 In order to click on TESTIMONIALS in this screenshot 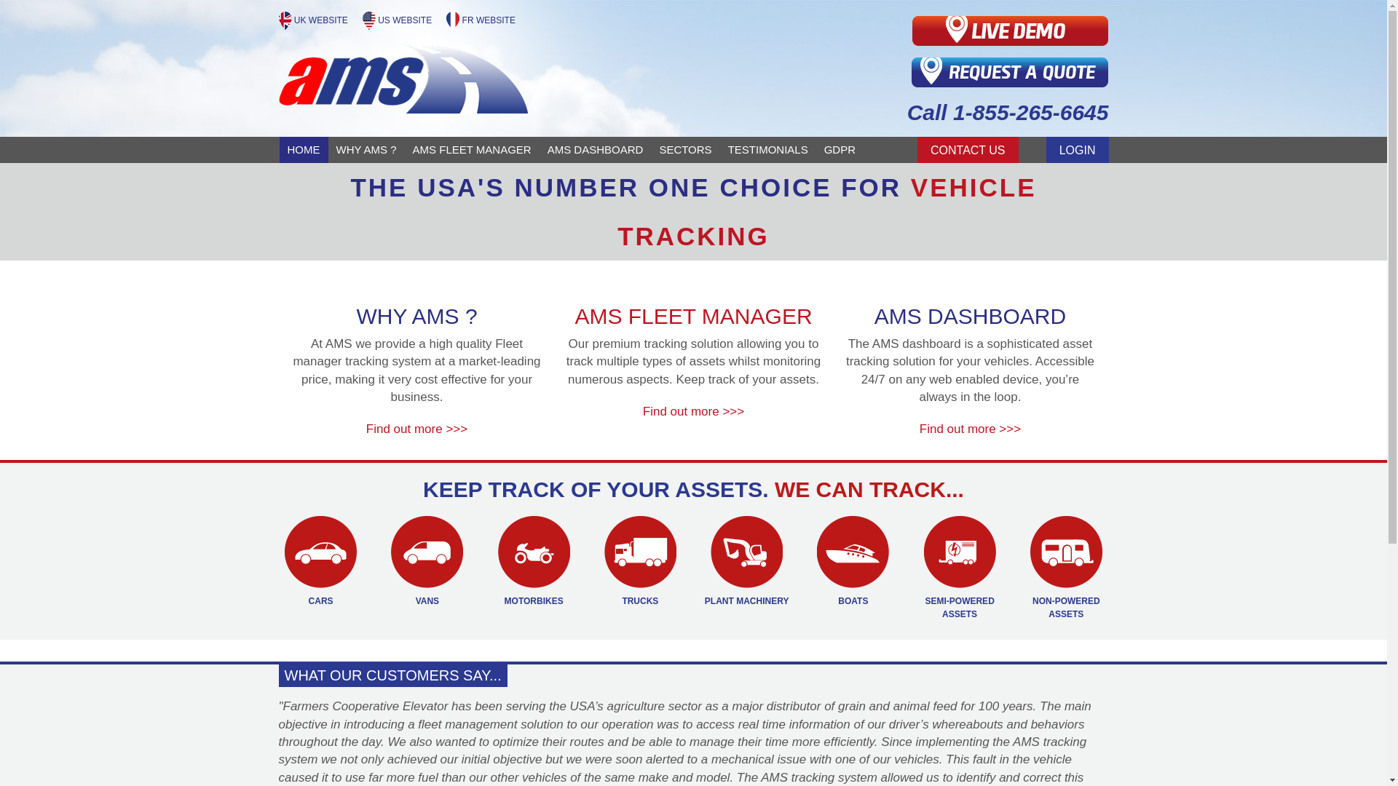, I will do `click(767, 149)`.